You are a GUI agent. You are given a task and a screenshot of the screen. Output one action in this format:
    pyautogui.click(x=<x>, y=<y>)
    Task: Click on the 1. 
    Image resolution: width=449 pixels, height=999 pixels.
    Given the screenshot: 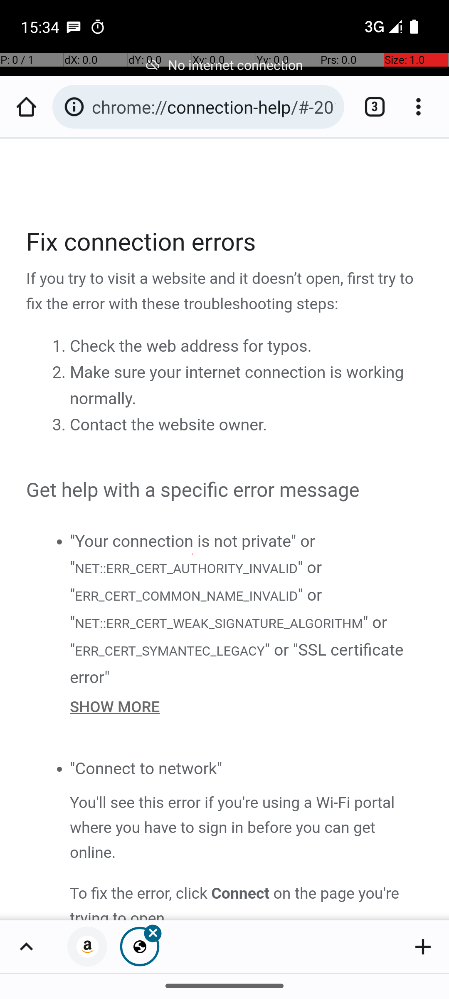 What is the action you would take?
    pyautogui.click(x=61, y=346)
    